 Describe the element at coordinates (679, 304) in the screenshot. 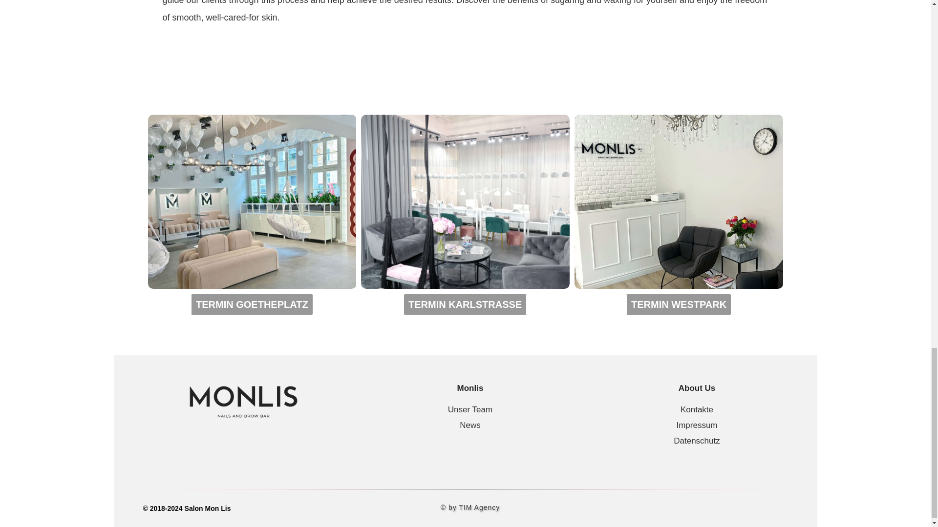

I see `TERMIN WESTPARK` at that location.